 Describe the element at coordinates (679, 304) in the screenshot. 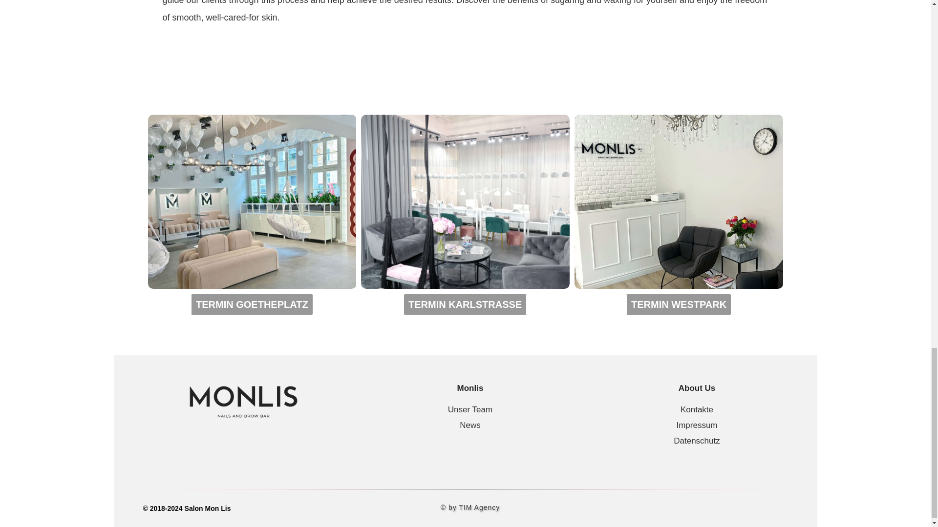

I see `TERMIN WESTPARK` at that location.